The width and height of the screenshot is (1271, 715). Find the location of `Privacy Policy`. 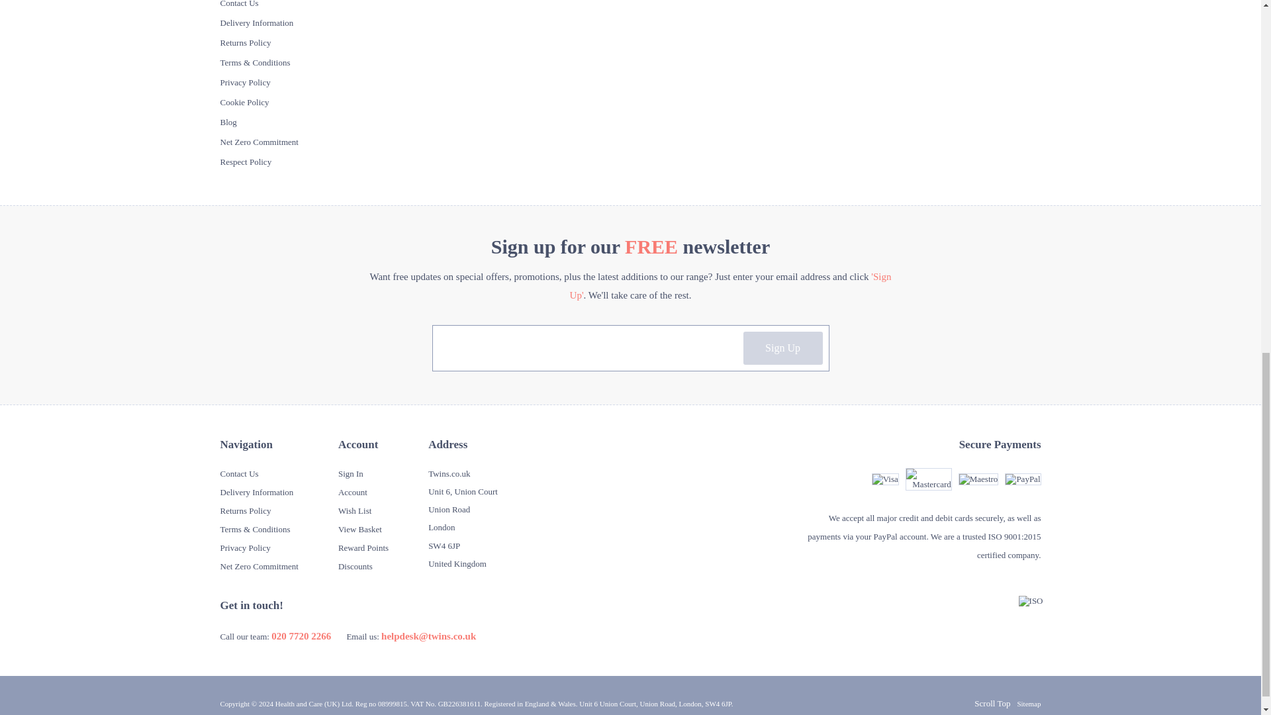

Privacy Policy is located at coordinates (245, 82).